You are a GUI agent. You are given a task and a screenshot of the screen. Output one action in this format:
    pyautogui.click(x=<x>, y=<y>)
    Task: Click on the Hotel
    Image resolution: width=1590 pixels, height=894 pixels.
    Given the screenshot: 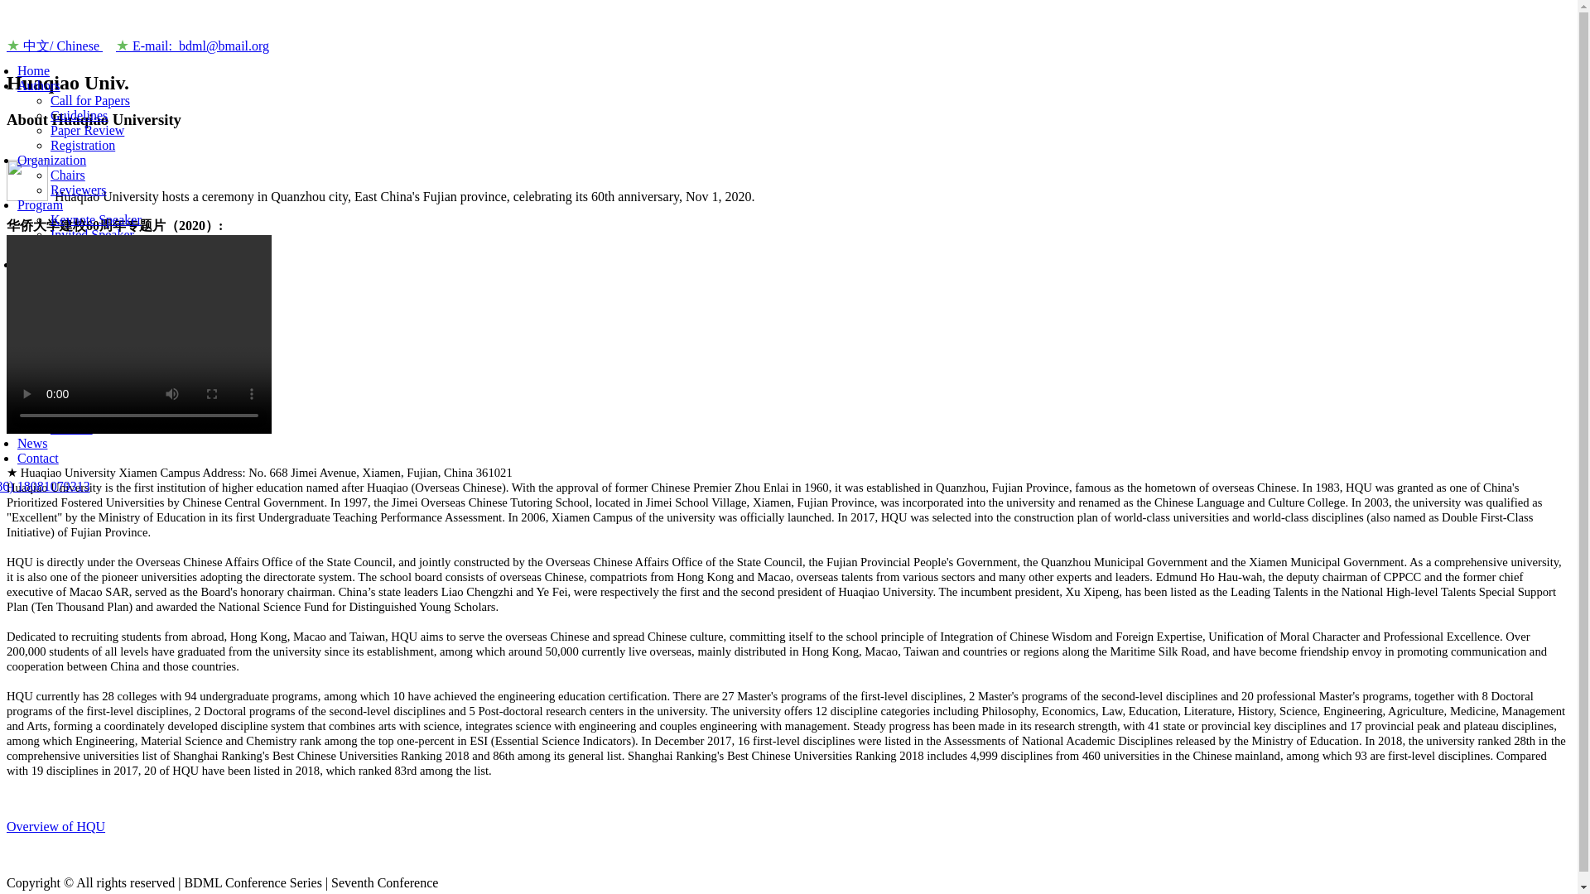 What is the action you would take?
    pyautogui.click(x=65, y=413)
    